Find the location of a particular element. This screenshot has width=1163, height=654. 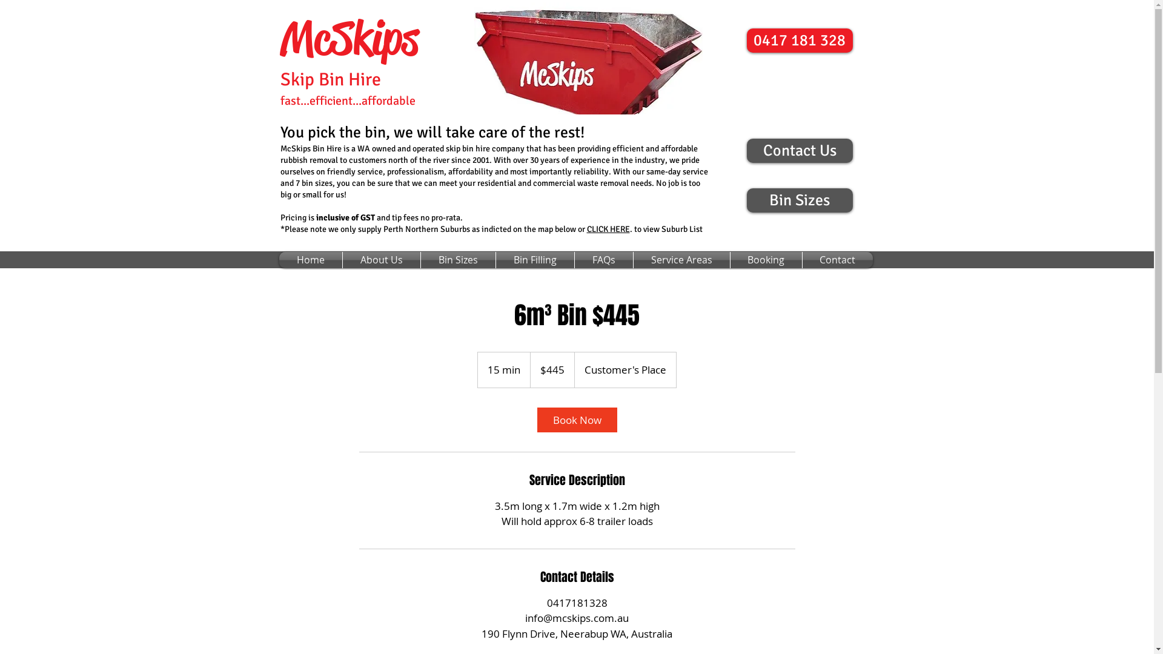

Contact is located at coordinates (837, 260).